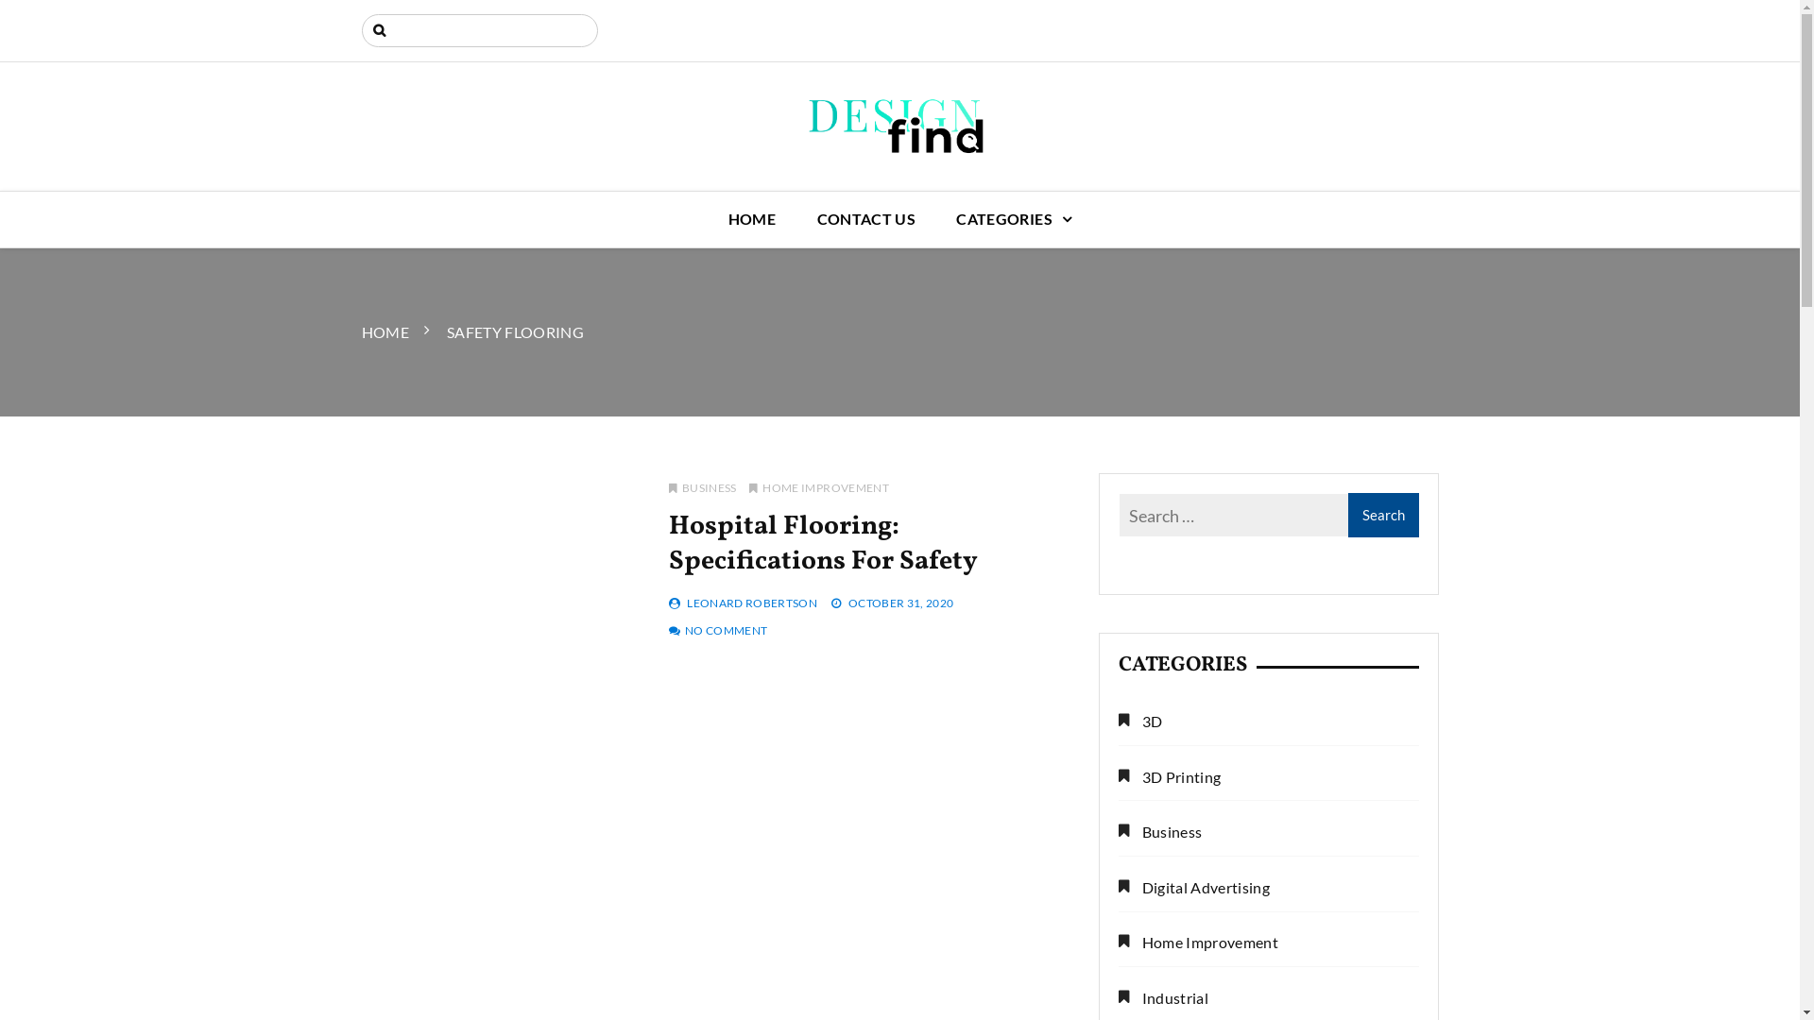 The height and width of the screenshot is (1020, 1814). I want to click on Search, so click(26, 17).